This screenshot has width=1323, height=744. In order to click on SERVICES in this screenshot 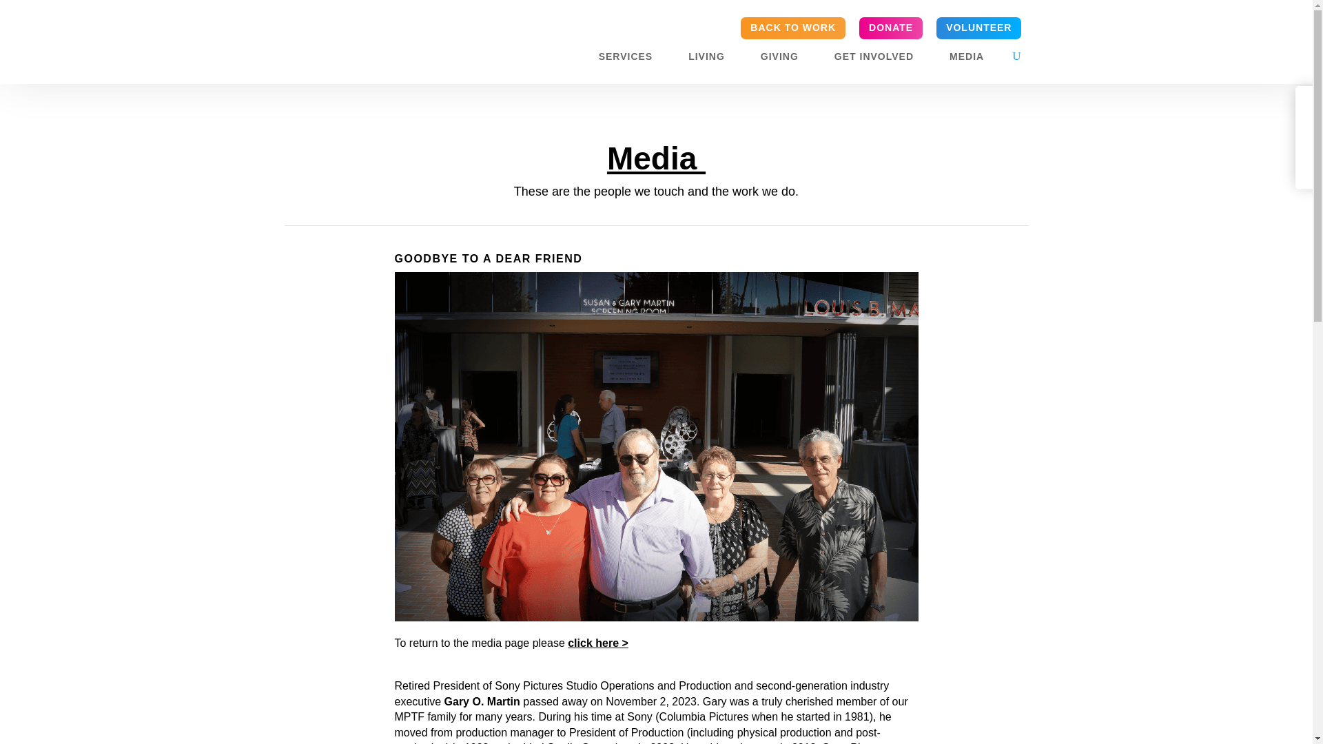, I will do `click(633, 59)`.